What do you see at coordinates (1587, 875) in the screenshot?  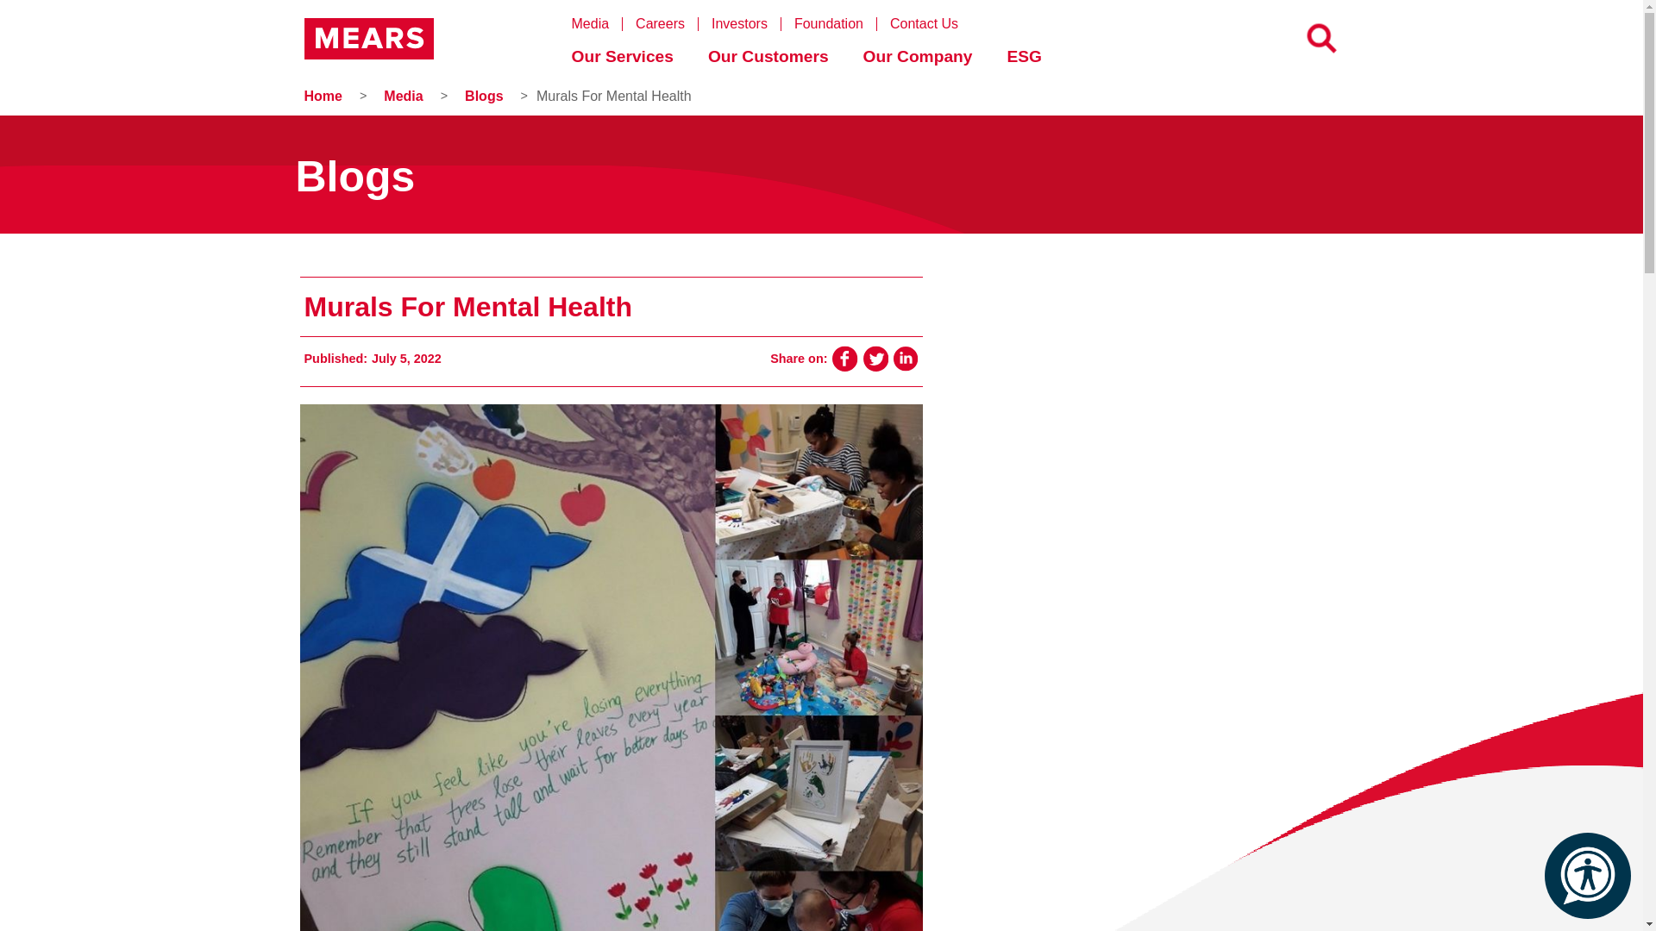 I see `Launch Recite Me` at bounding box center [1587, 875].